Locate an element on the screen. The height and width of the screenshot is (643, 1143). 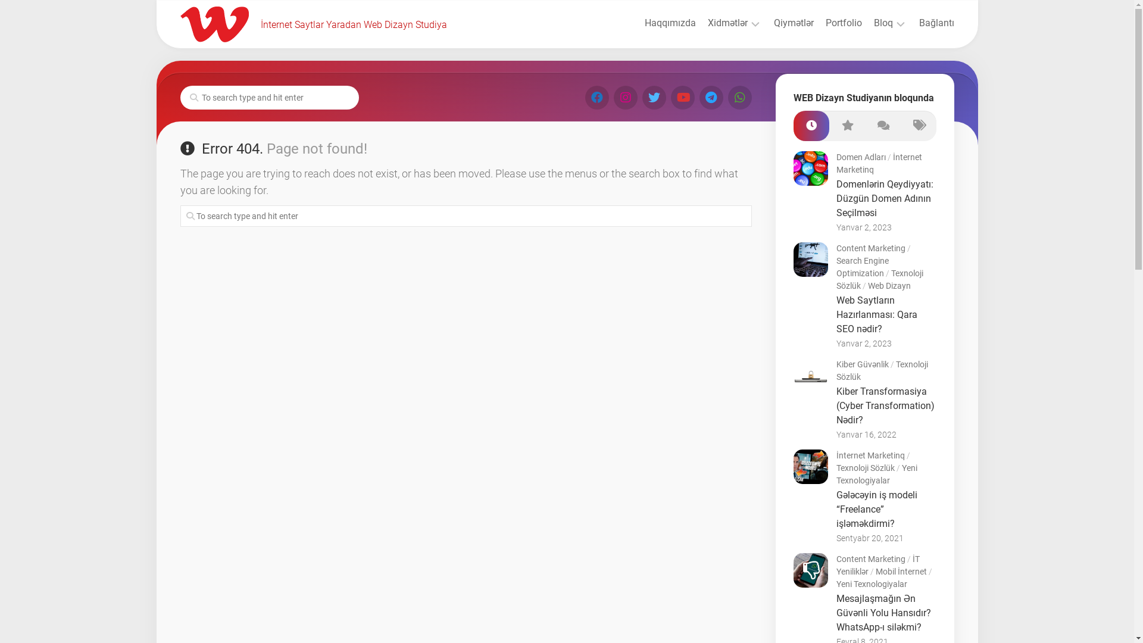
Search Engine Optimization is located at coordinates (862, 267).